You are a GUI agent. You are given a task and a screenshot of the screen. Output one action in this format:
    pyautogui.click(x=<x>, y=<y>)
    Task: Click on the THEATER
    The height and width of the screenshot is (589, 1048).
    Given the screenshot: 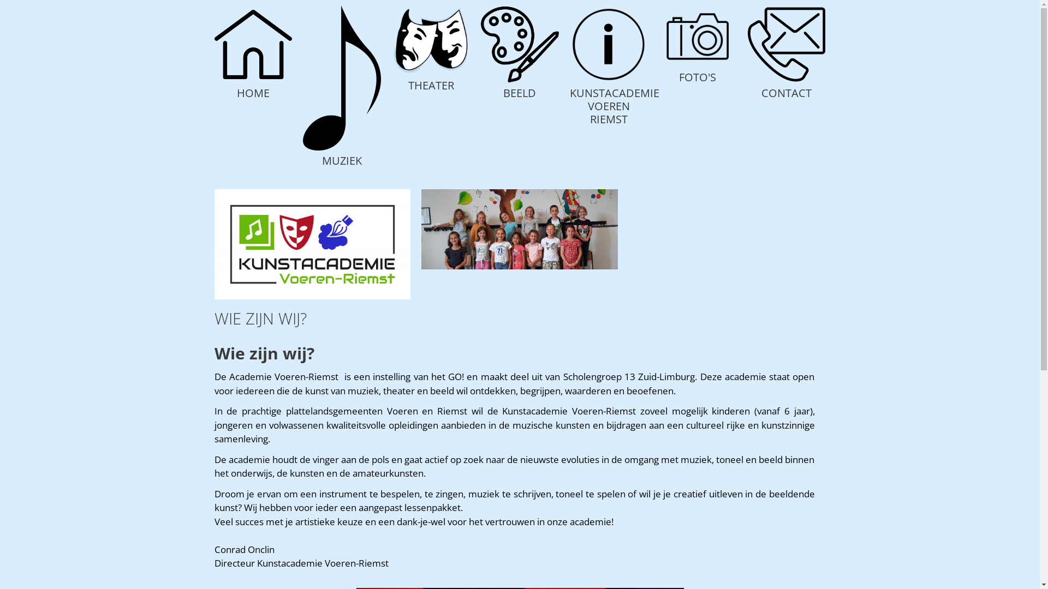 What is the action you would take?
    pyautogui.click(x=431, y=85)
    